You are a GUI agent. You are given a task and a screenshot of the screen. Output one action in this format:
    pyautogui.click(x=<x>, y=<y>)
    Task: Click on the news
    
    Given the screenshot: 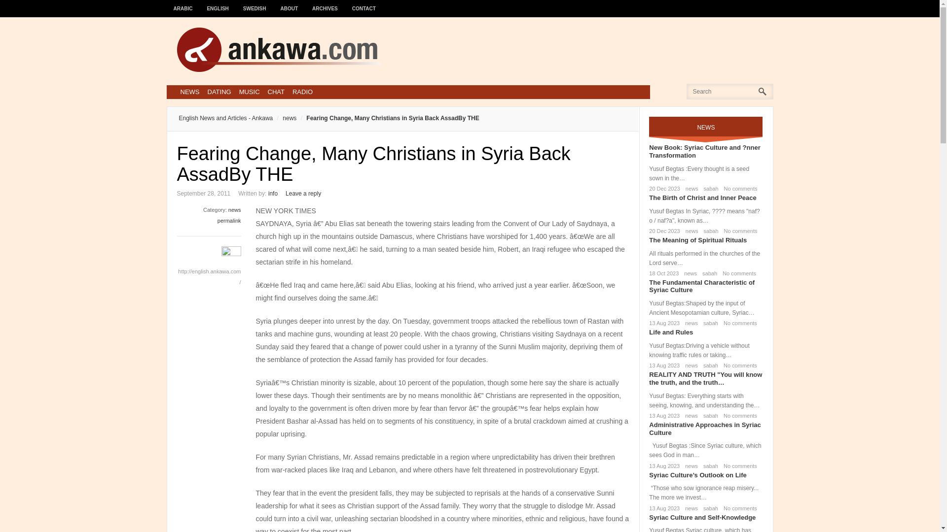 What is the action you would take?
    pyautogui.click(x=235, y=210)
    